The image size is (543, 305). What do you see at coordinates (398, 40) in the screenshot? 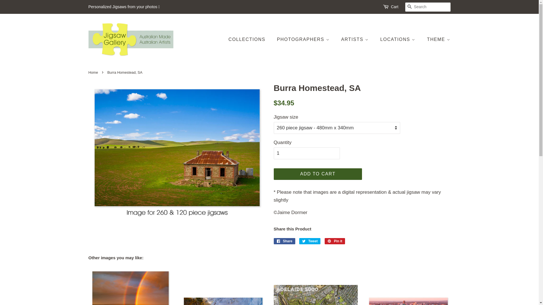
I see `LOCATIONS` at bounding box center [398, 40].